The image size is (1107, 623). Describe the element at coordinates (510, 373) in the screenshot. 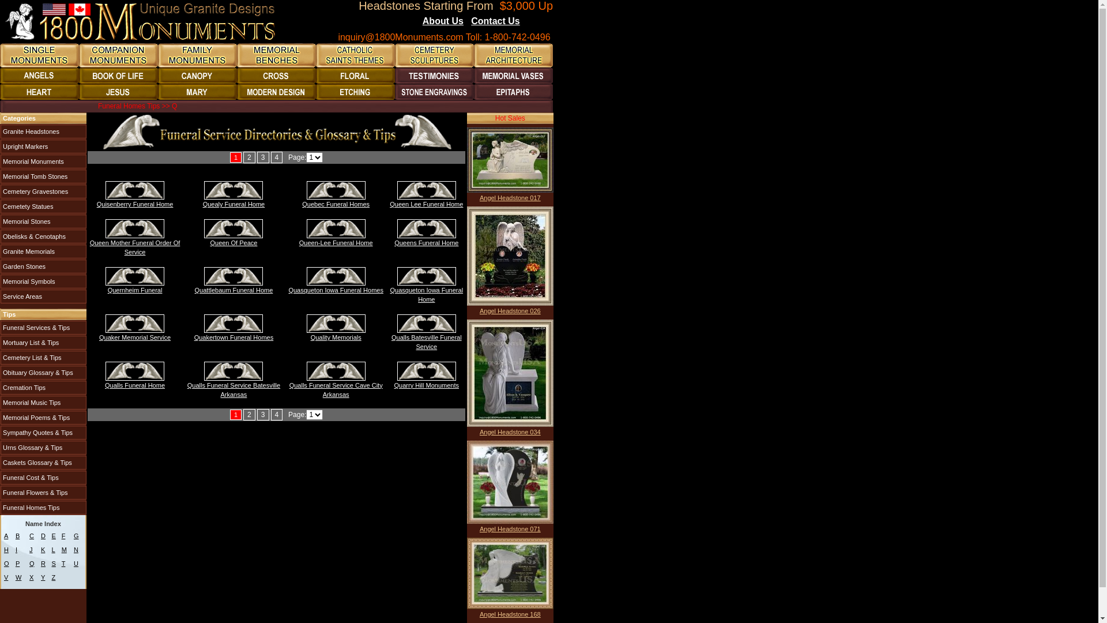

I see `Angel Headstone 034` at that location.